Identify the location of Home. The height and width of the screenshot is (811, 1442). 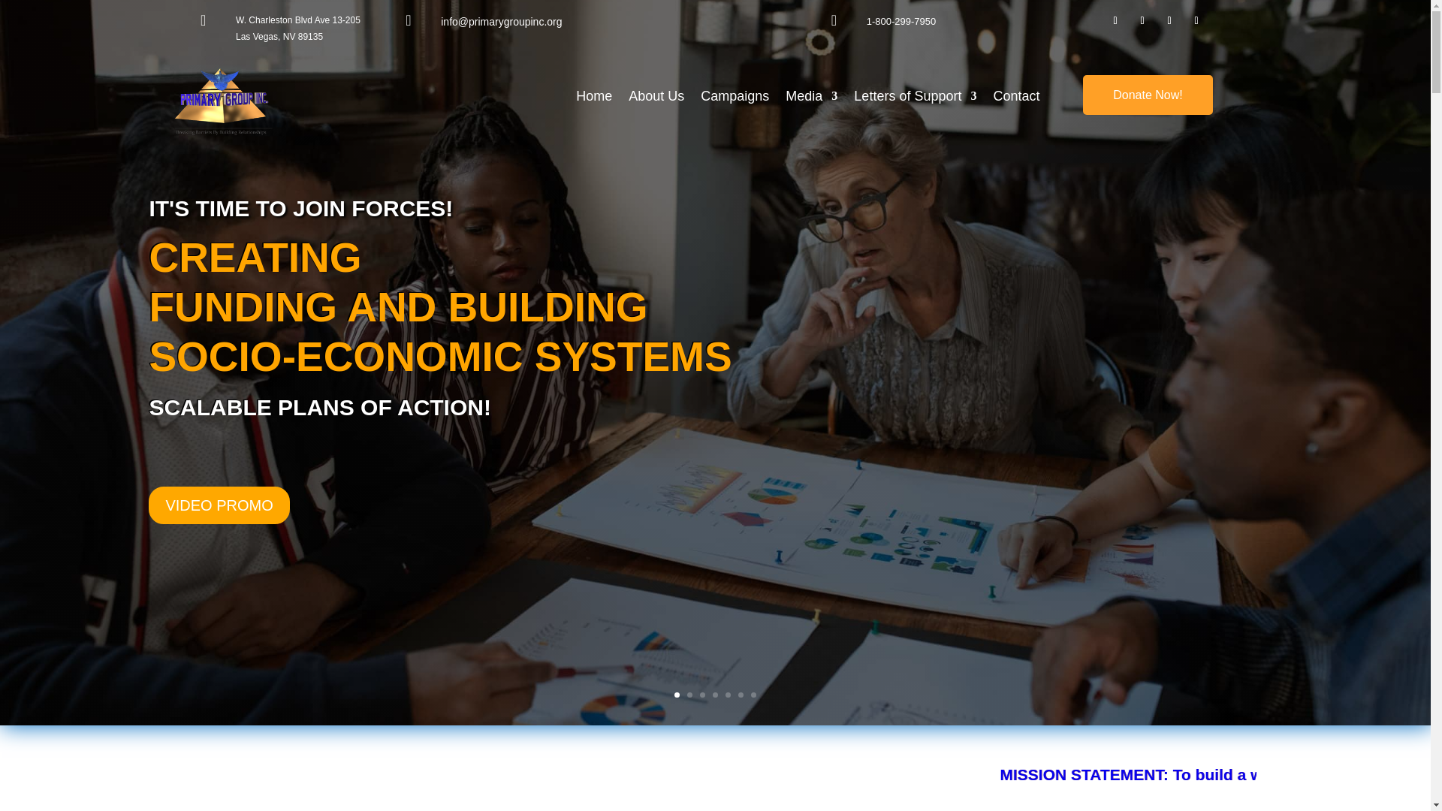
(593, 98).